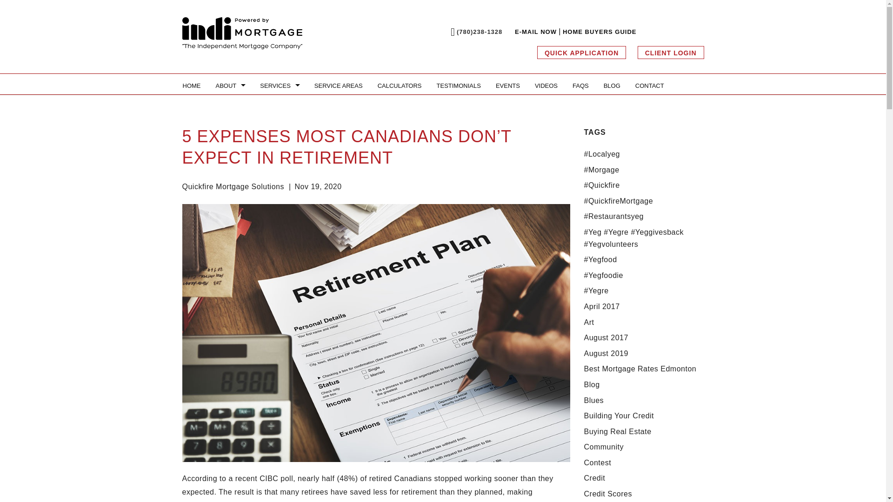 The image size is (893, 502). I want to click on CALCULATORS, so click(400, 86).